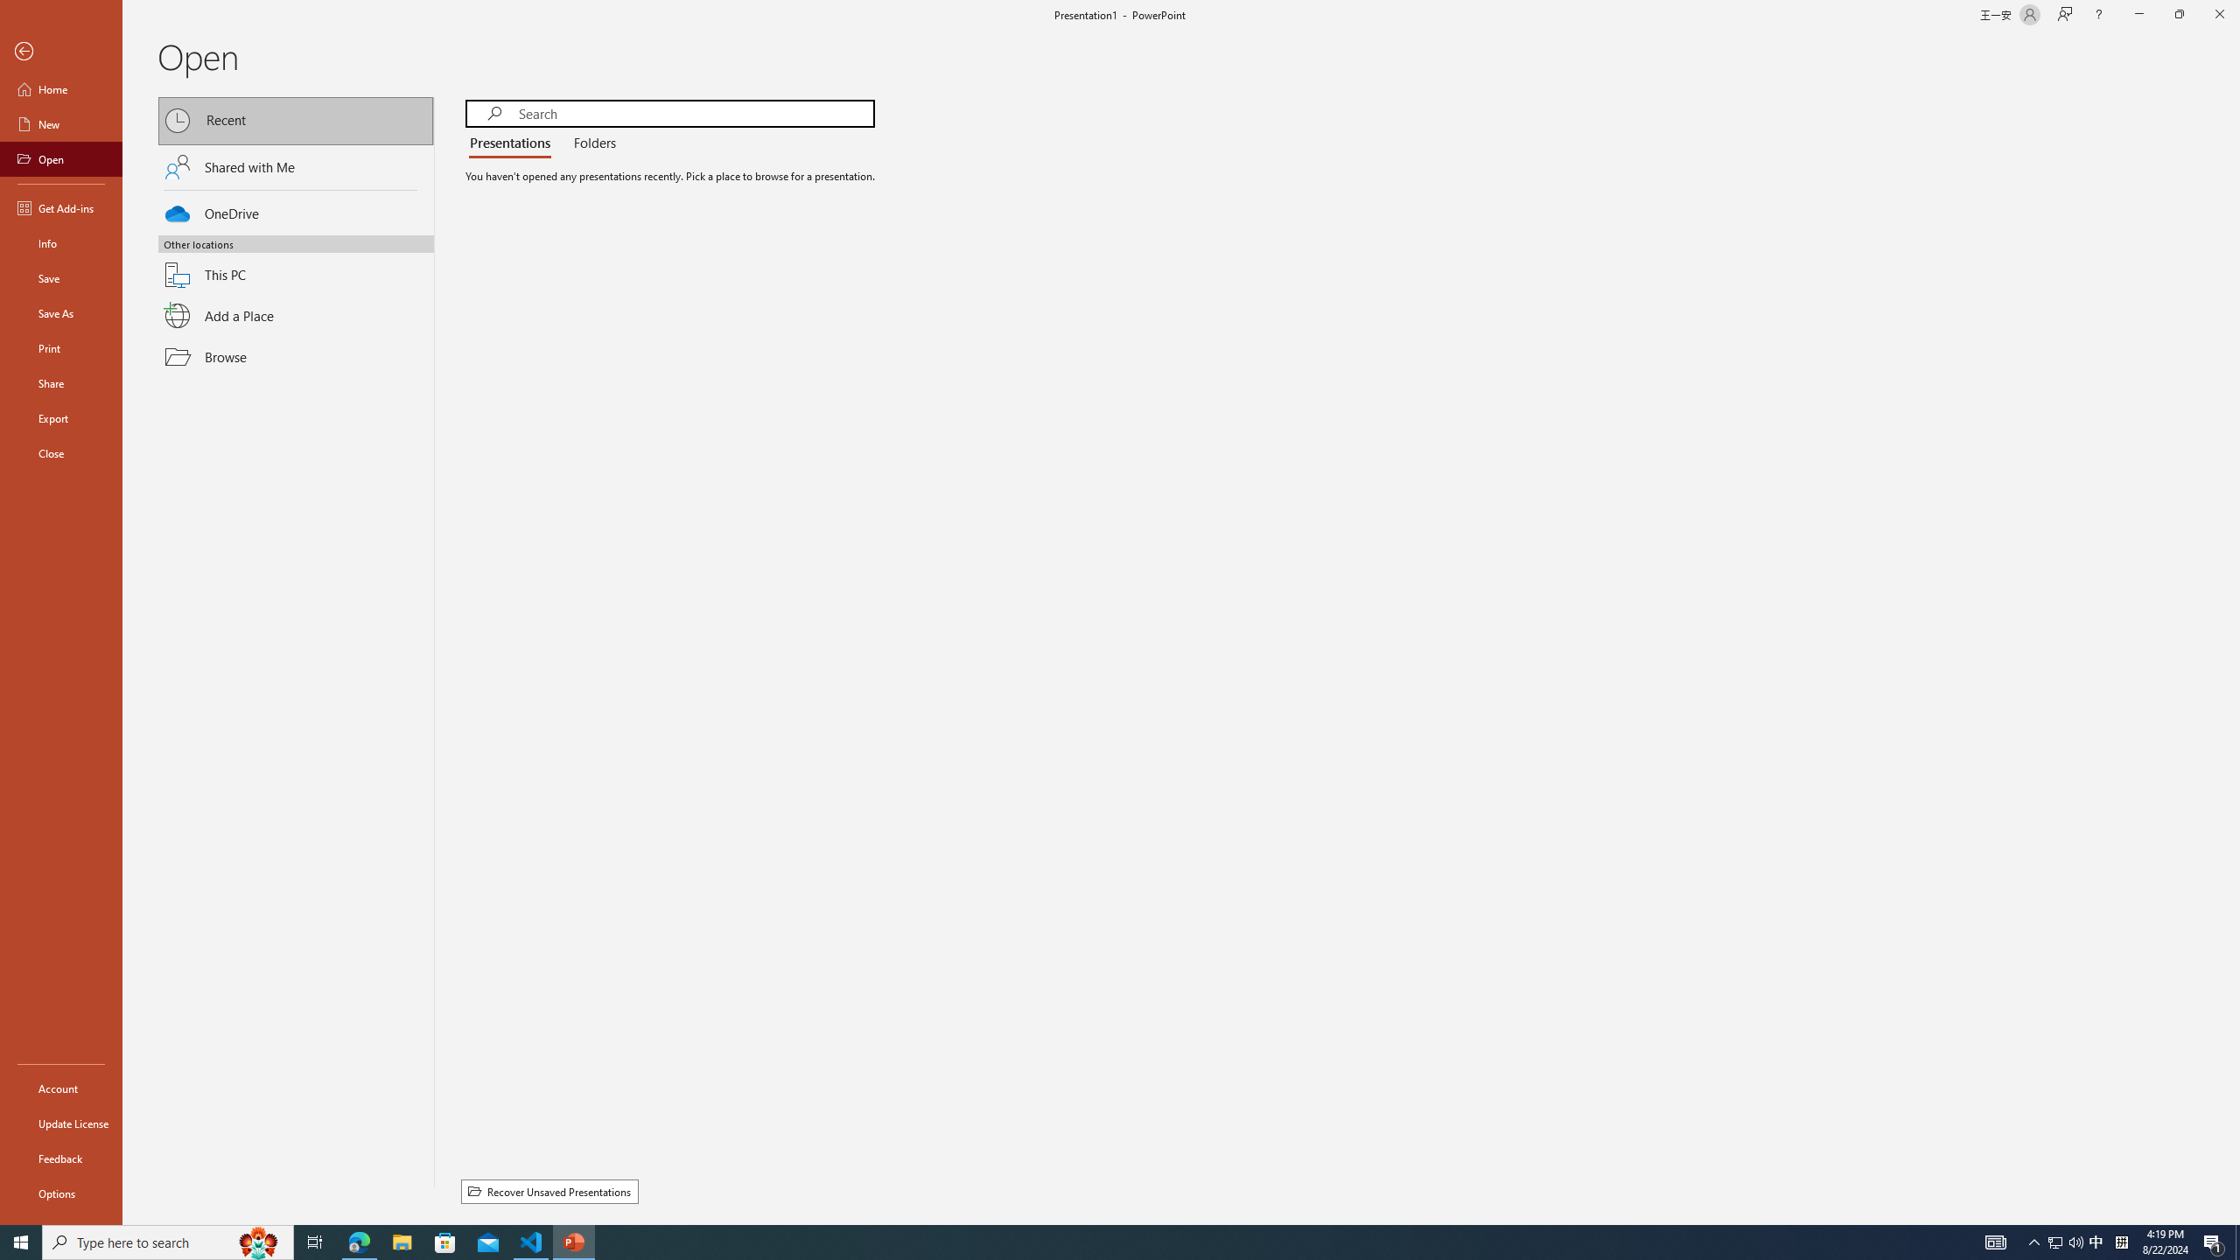 The width and height of the screenshot is (2240, 1260). I want to click on Account, so click(61, 1088).